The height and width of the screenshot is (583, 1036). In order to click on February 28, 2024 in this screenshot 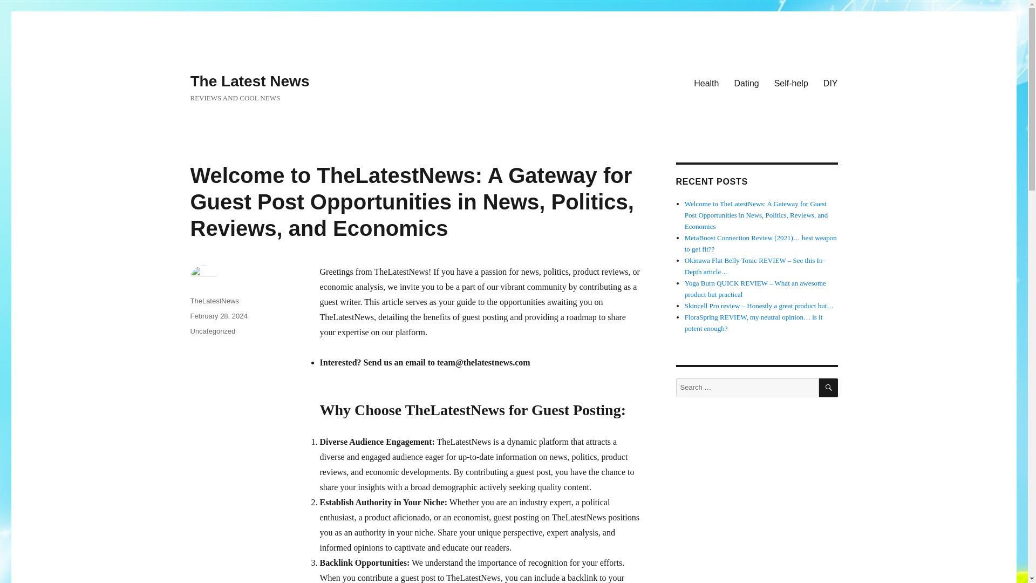, I will do `click(218, 315)`.